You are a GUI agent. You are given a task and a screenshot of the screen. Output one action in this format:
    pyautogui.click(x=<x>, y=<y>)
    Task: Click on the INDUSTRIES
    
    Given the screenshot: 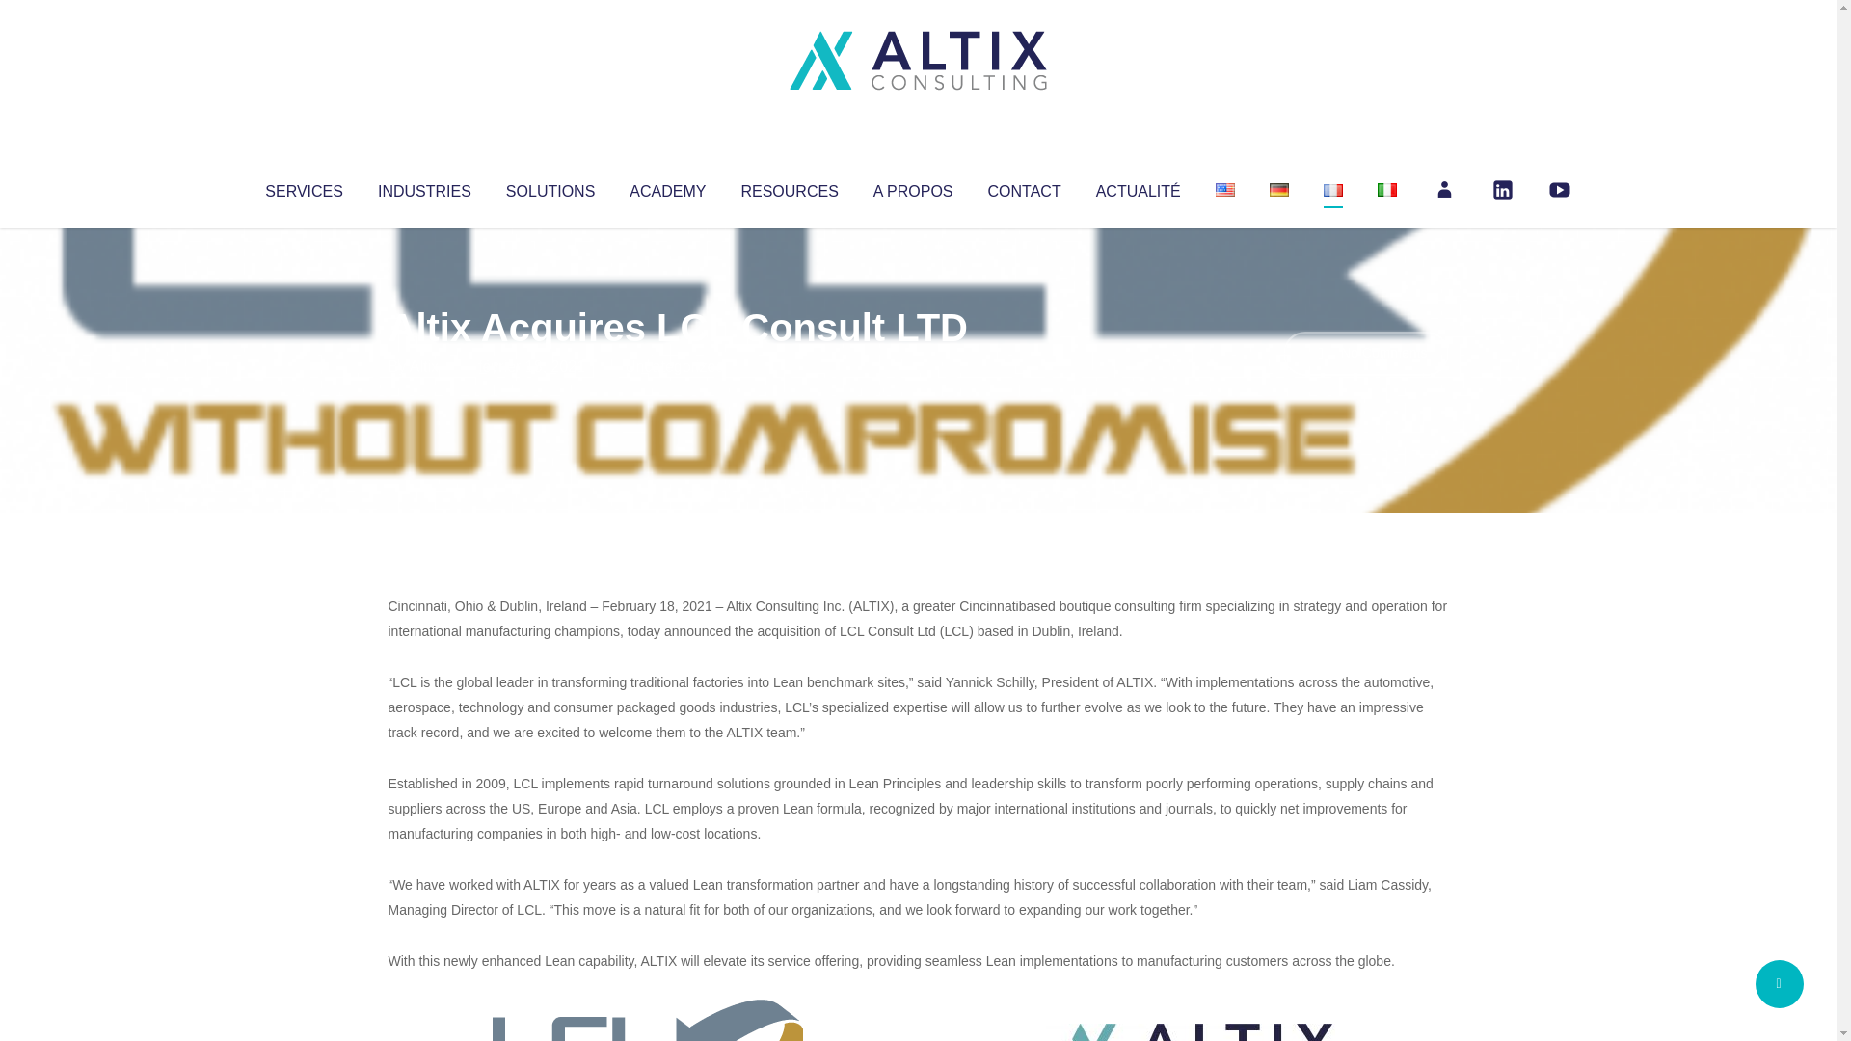 What is the action you would take?
    pyautogui.click(x=424, y=187)
    